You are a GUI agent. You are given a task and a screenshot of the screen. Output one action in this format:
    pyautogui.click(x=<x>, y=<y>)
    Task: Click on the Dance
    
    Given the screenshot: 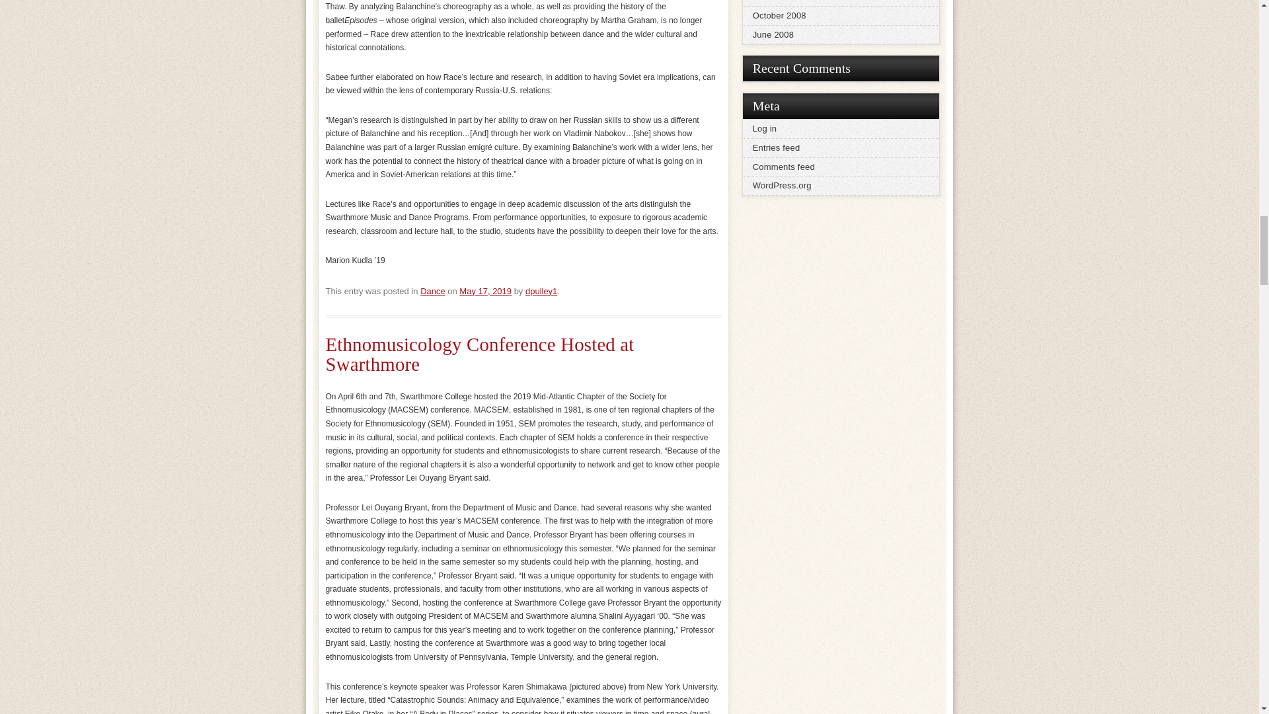 What is the action you would take?
    pyautogui.click(x=432, y=291)
    